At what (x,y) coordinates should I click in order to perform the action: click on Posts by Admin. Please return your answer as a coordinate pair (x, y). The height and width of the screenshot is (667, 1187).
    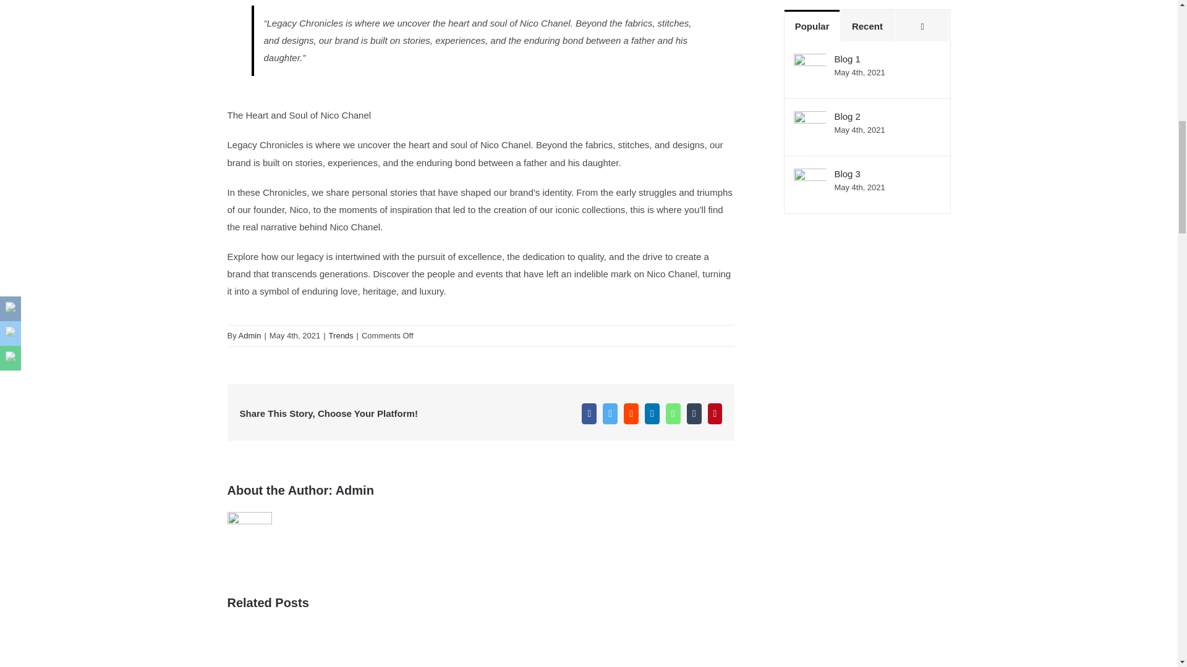
    Looking at the image, I should click on (355, 490).